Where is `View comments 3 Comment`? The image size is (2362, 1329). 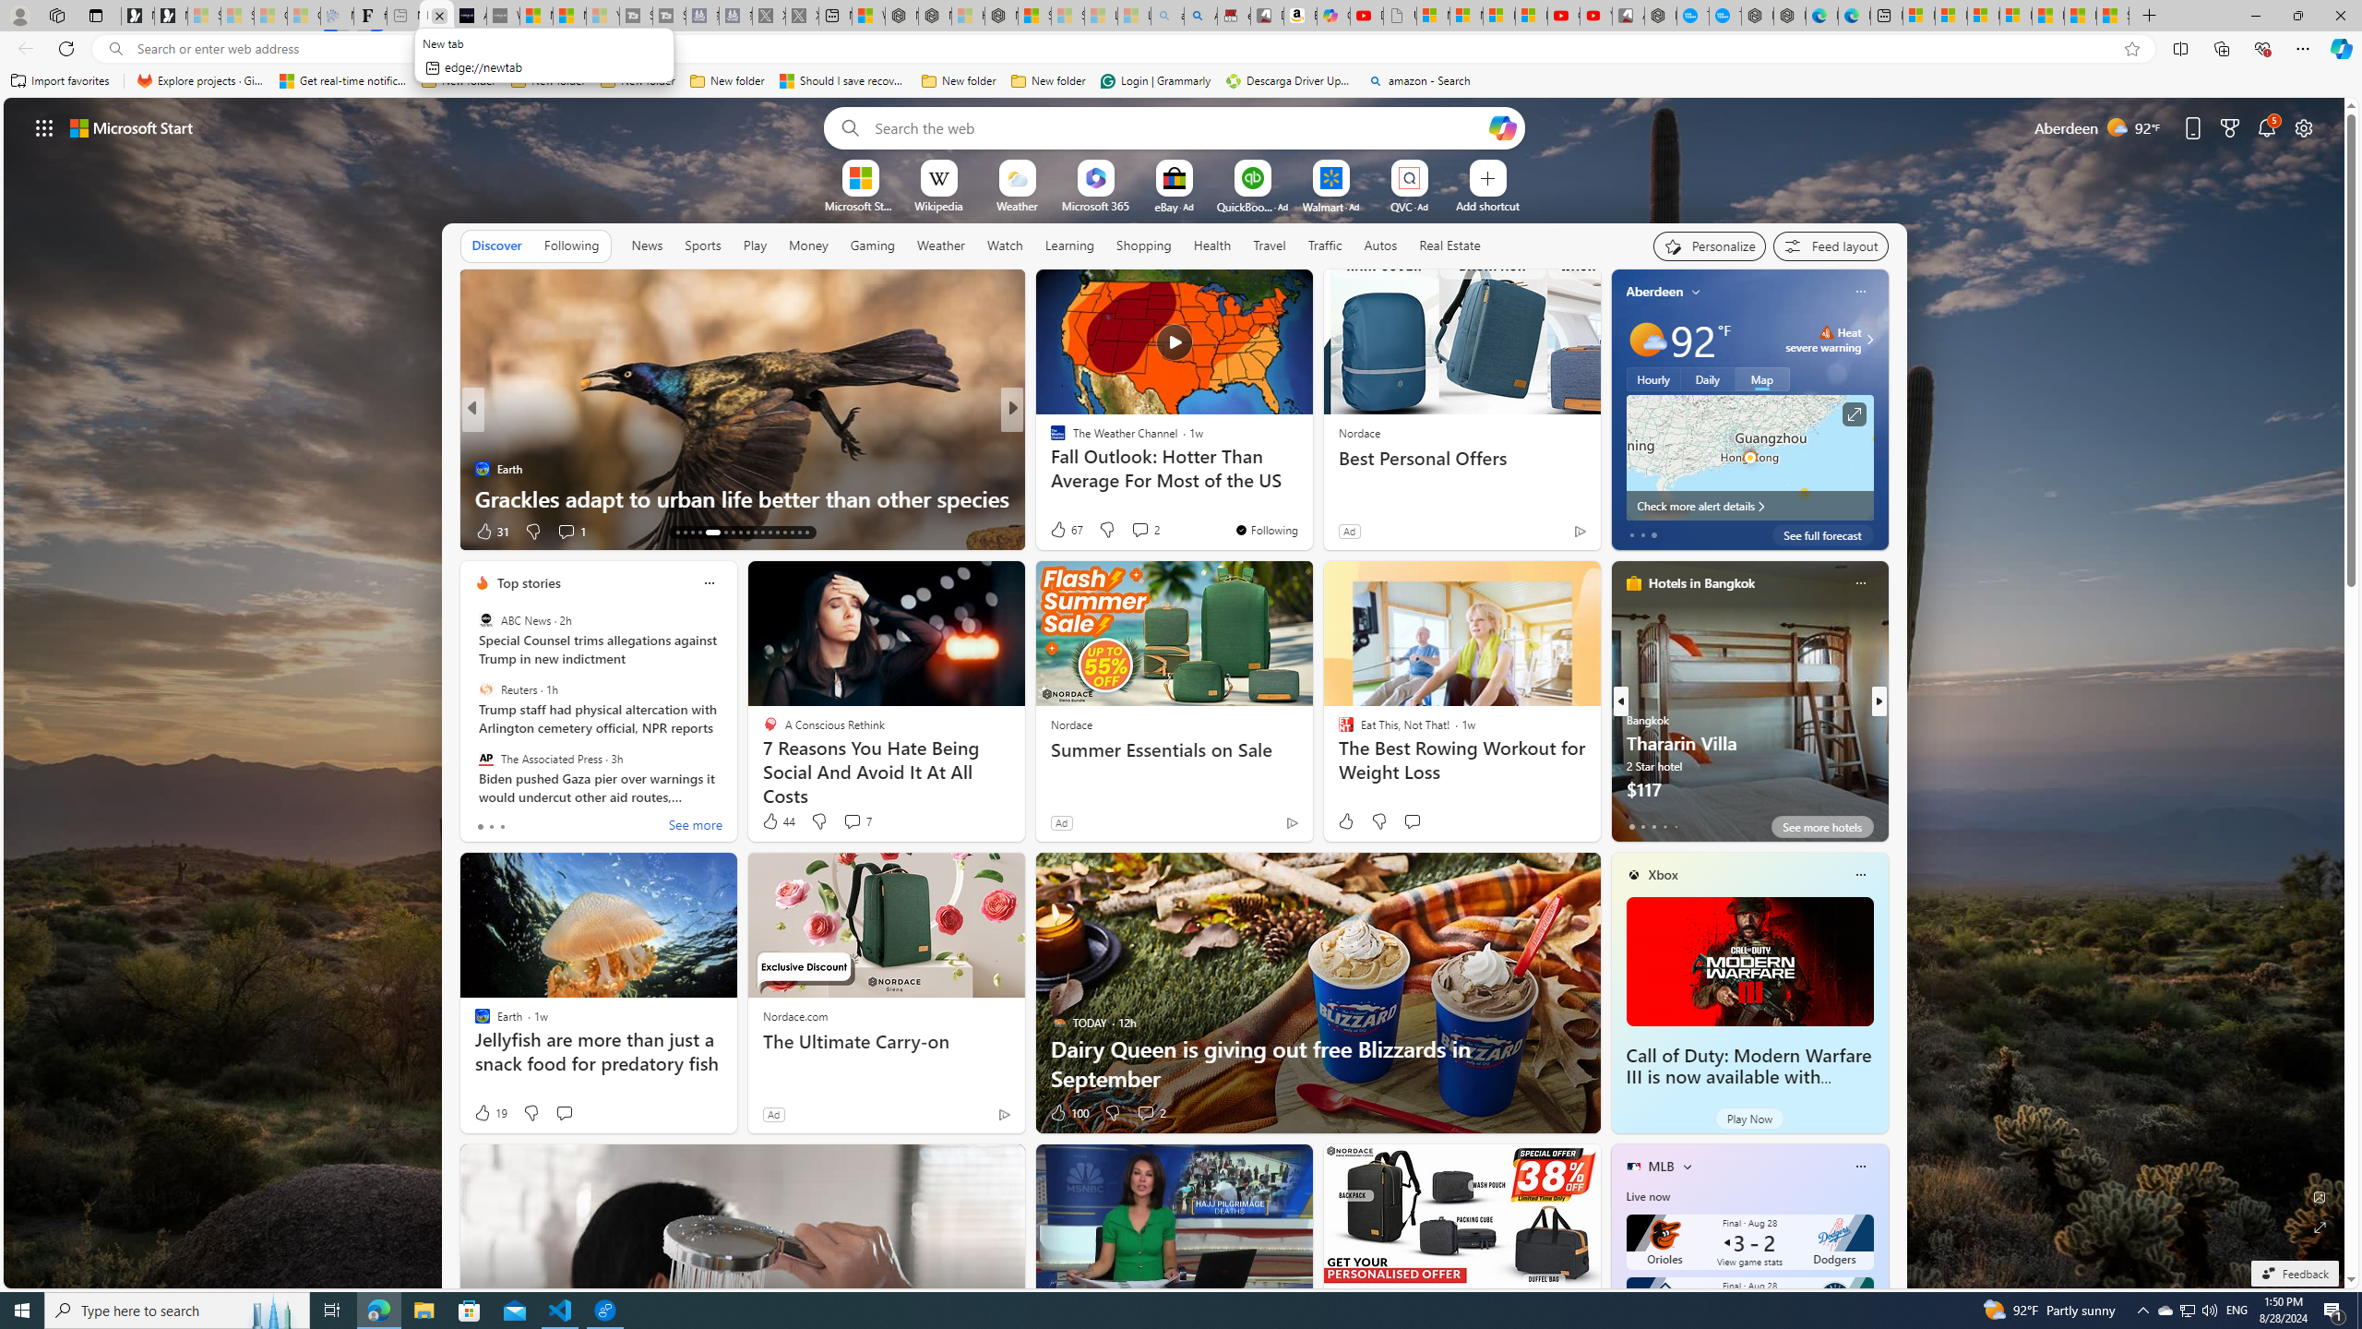
View comments 3 Comment is located at coordinates (1146, 532).